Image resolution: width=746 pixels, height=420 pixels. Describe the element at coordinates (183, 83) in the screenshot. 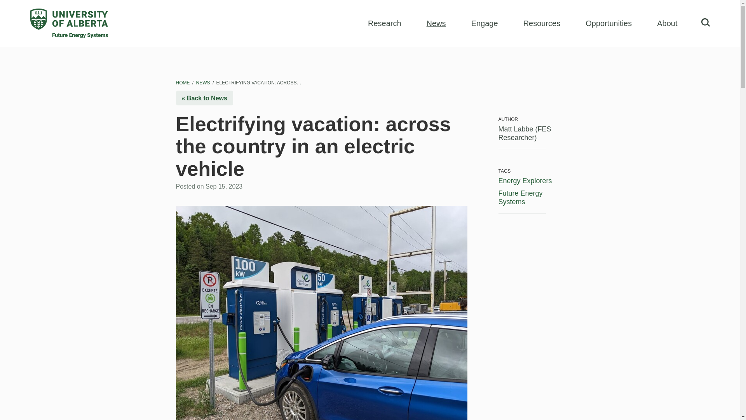

I see `Home` at that location.